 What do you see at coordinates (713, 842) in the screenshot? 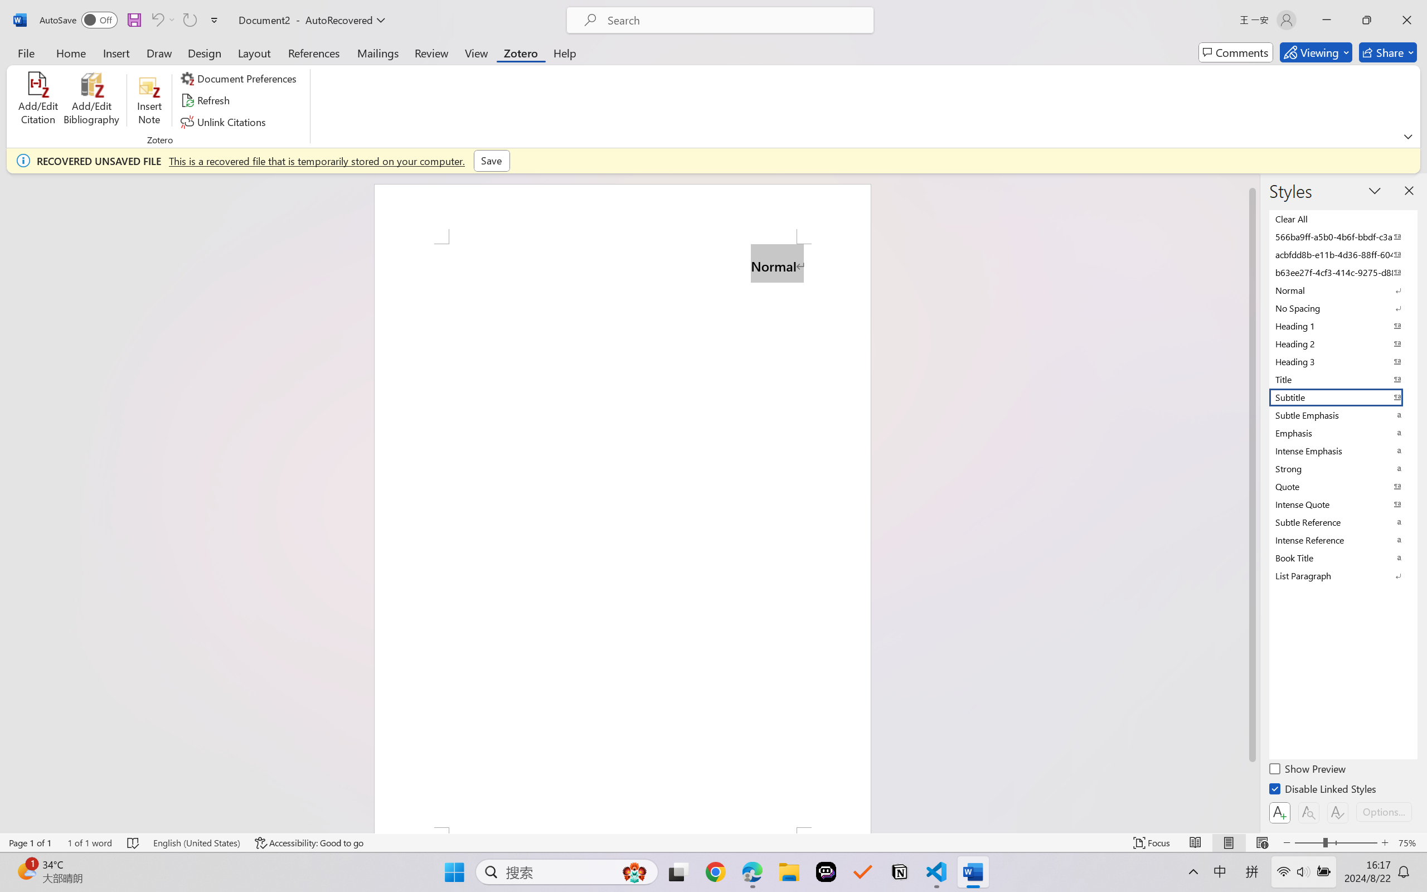
I see `Class: MsoCommandBar` at bounding box center [713, 842].